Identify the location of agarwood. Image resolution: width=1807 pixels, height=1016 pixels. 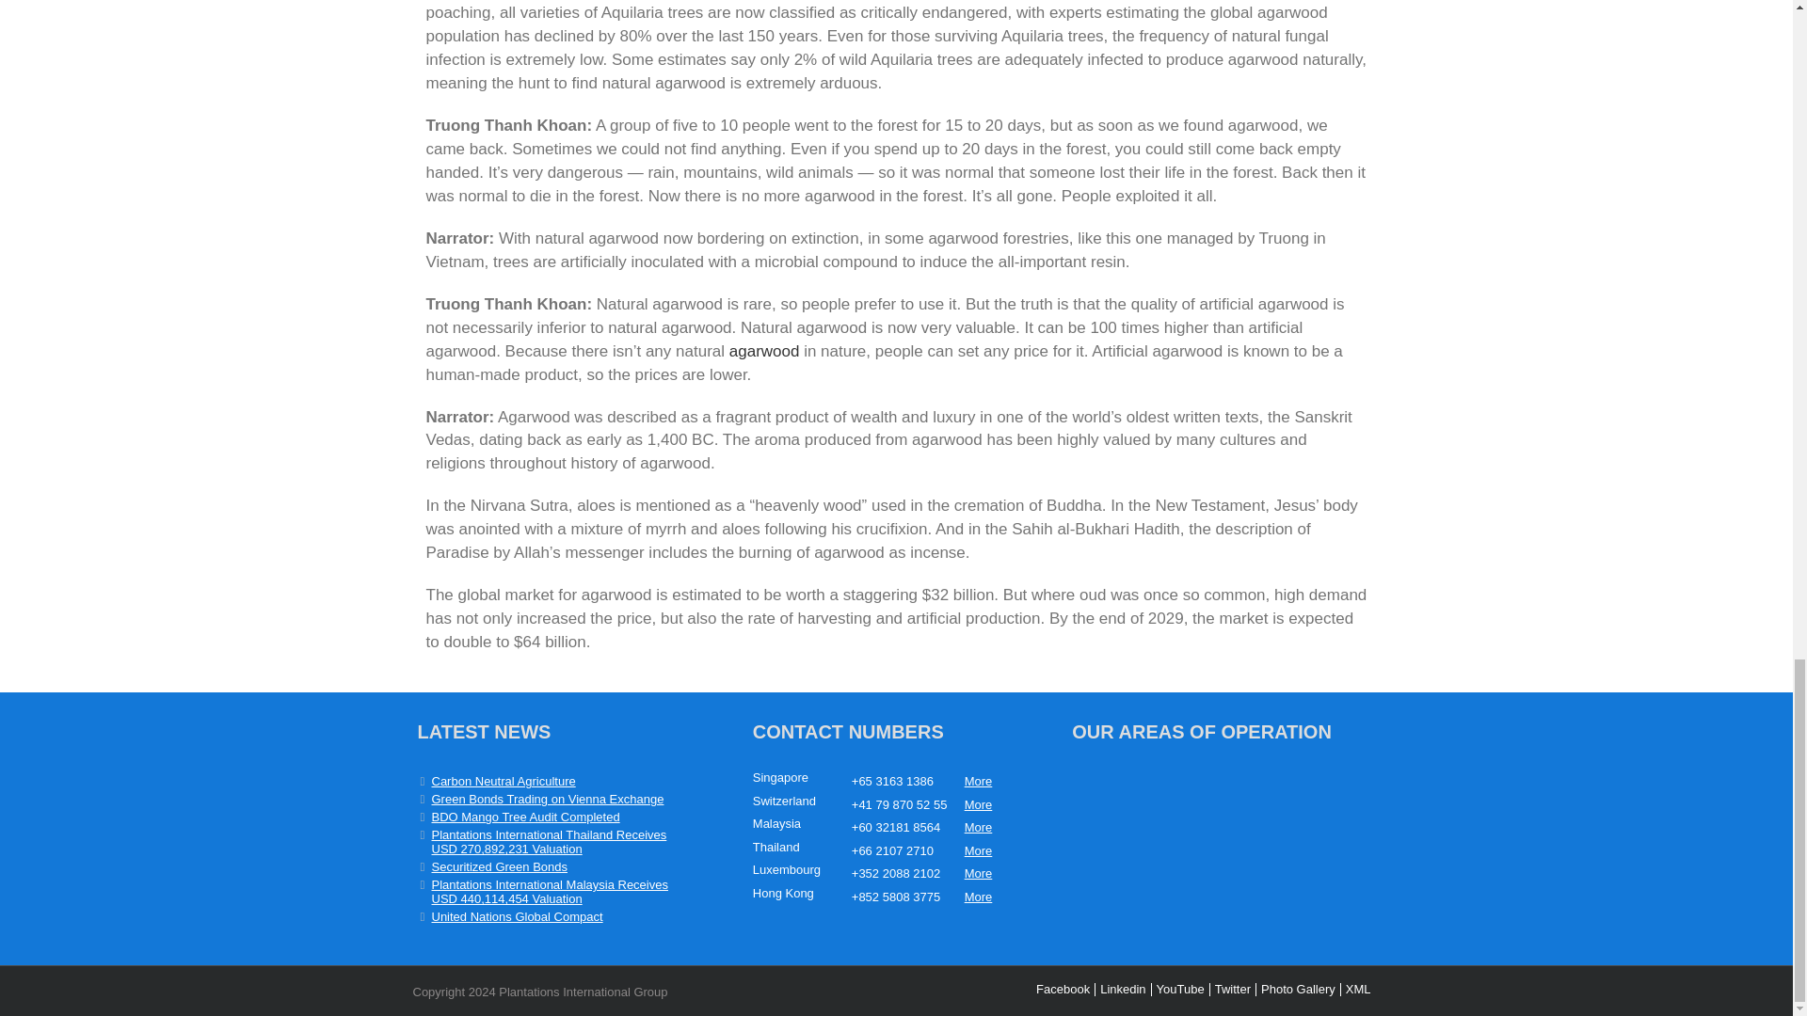
(764, 351).